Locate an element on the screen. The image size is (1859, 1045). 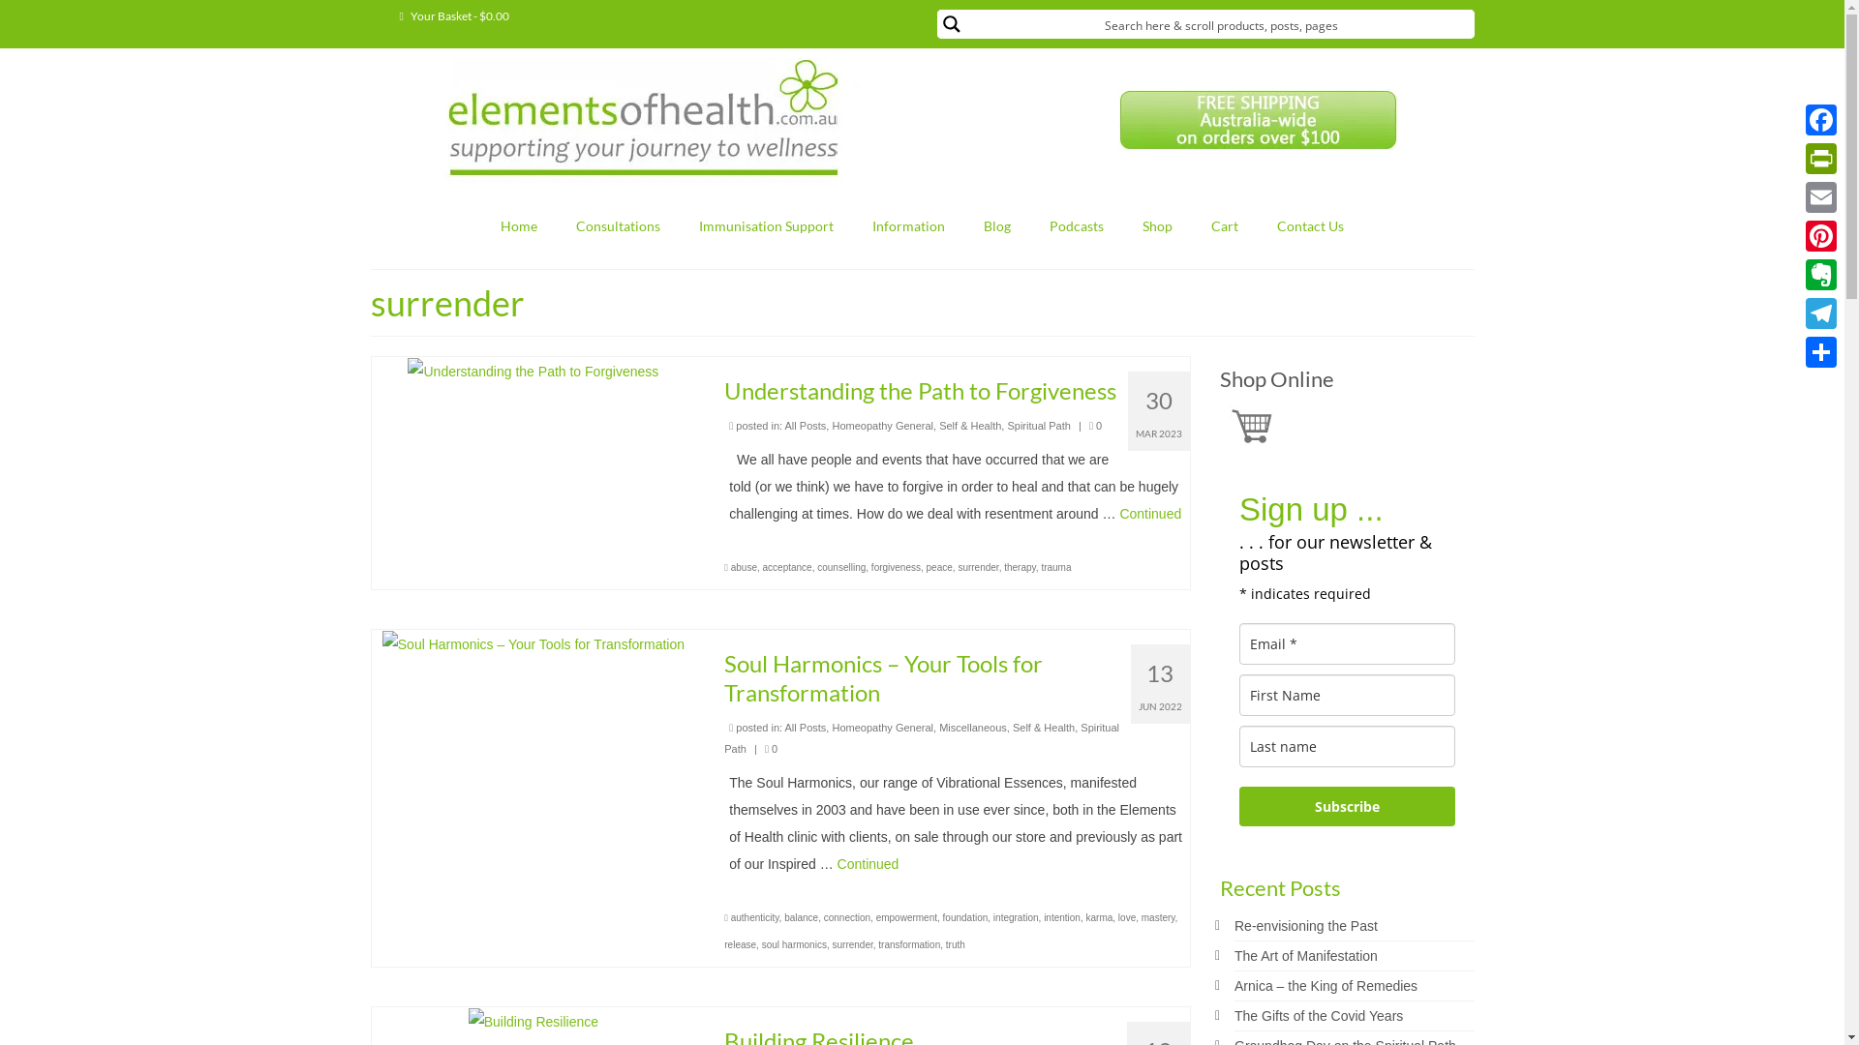
transformation is located at coordinates (909, 944).